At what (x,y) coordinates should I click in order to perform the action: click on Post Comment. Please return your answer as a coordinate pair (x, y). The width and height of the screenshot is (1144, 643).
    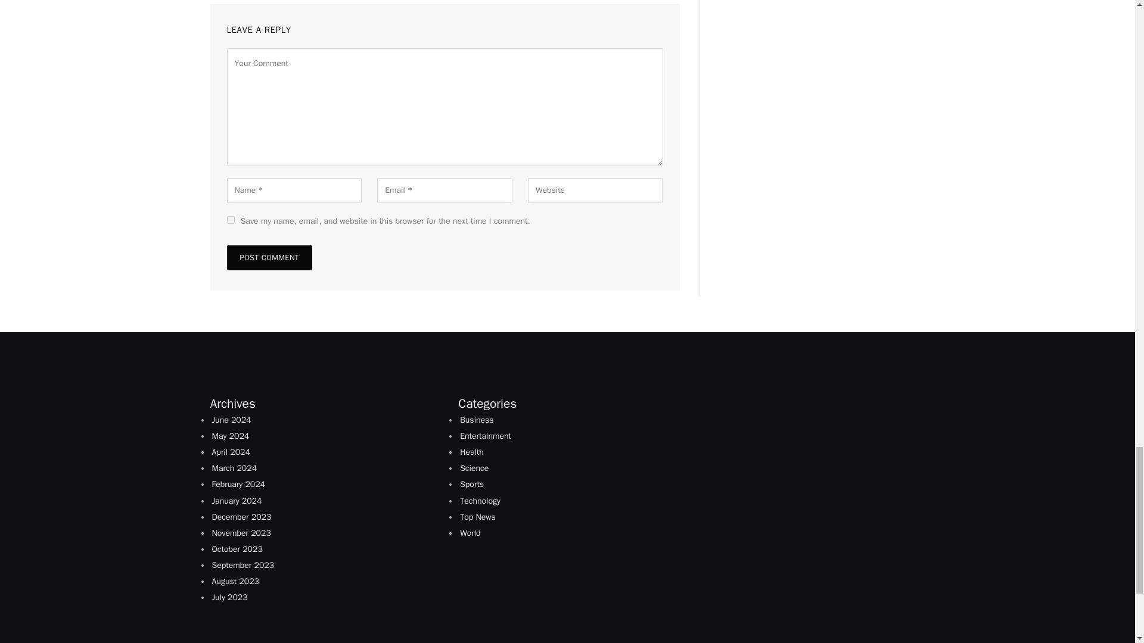
    Looking at the image, I should click on (269, 257).